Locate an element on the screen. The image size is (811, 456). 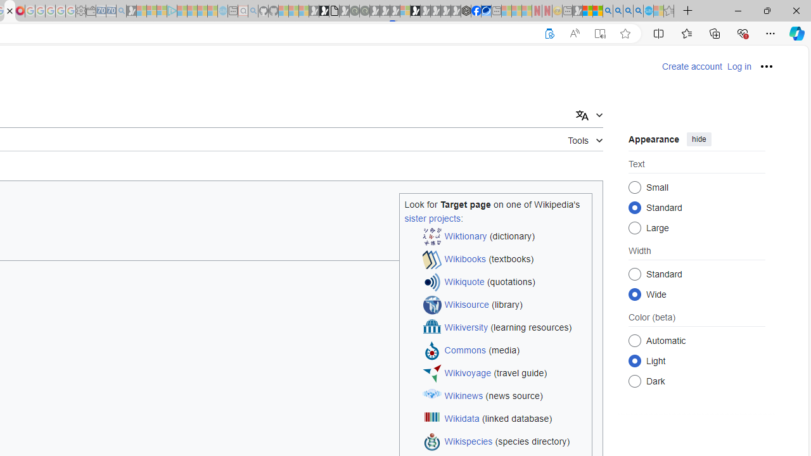
Wikivoyage is located at coordinates (468, 374).